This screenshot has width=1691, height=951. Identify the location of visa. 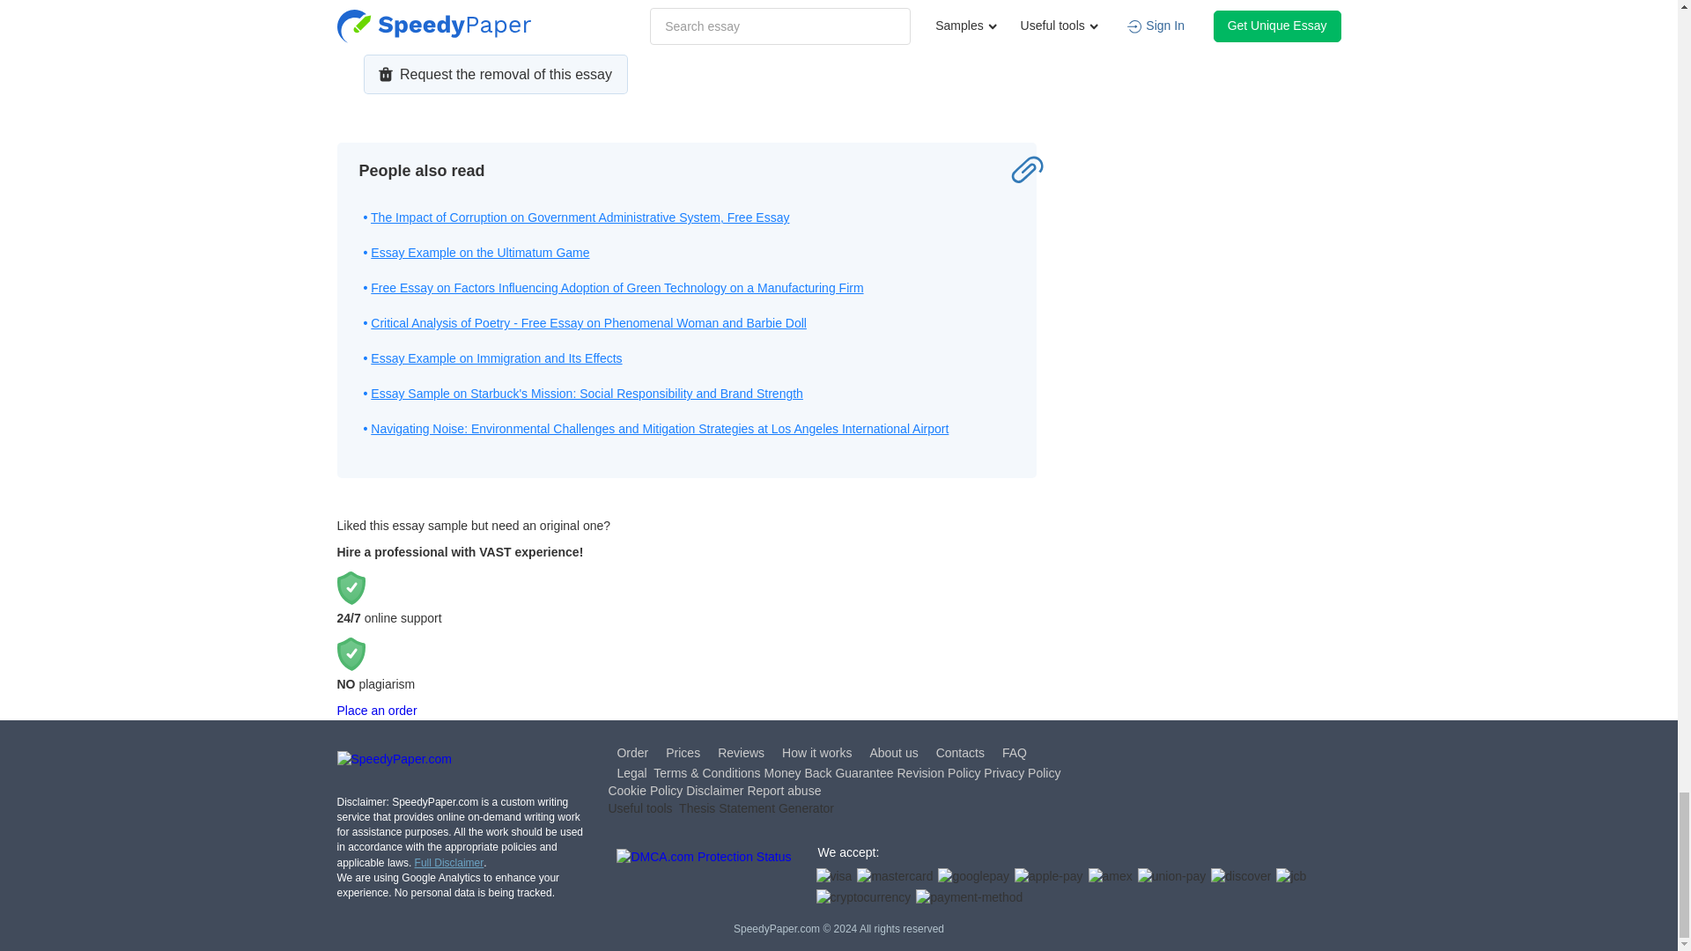
(833, 877).